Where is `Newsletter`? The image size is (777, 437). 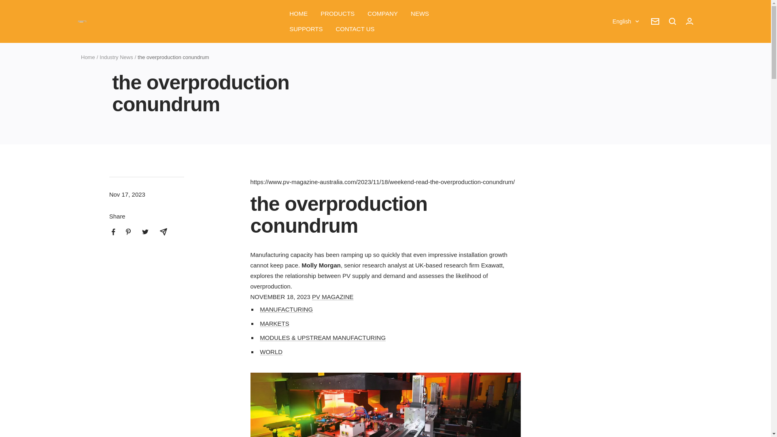
Newsletter is located at coordinates (655, 21).